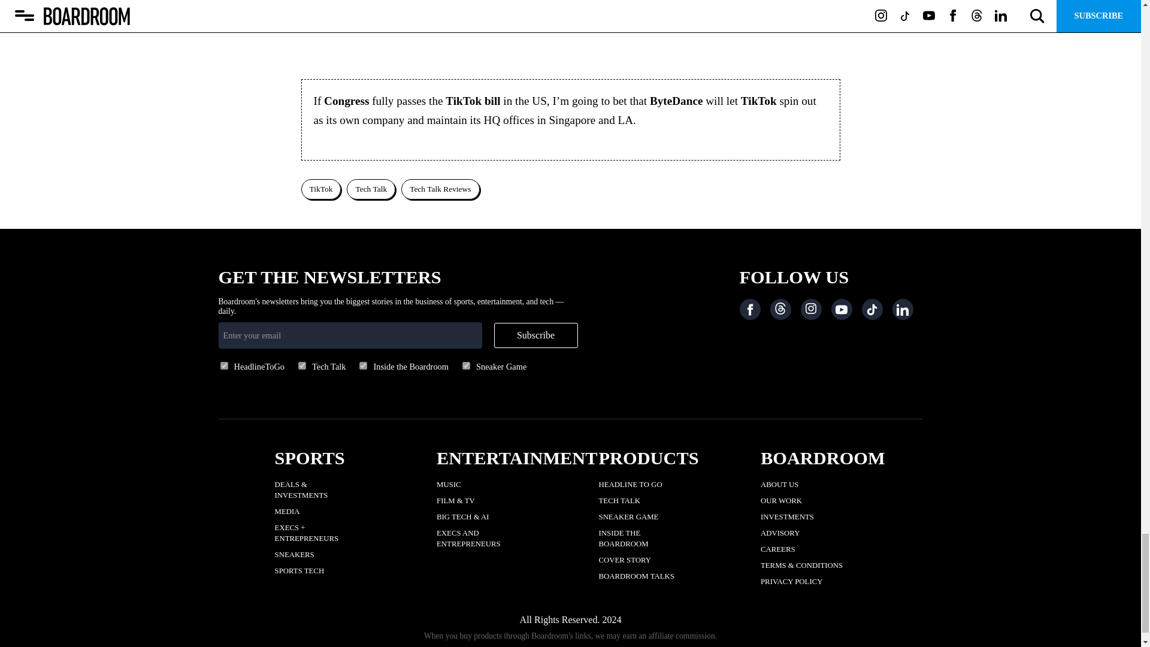 The image size is (1150, 647). What do you see at coordinates (363, 365) in the screenshot?
I see `Inside the Boardroom` at bounding box center [363, 365].